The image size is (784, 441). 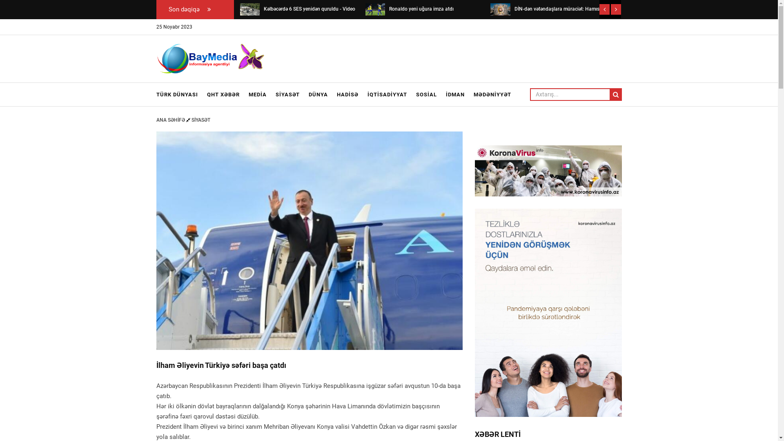 I want to click on SOSIAL, so click(x=426, y=95).